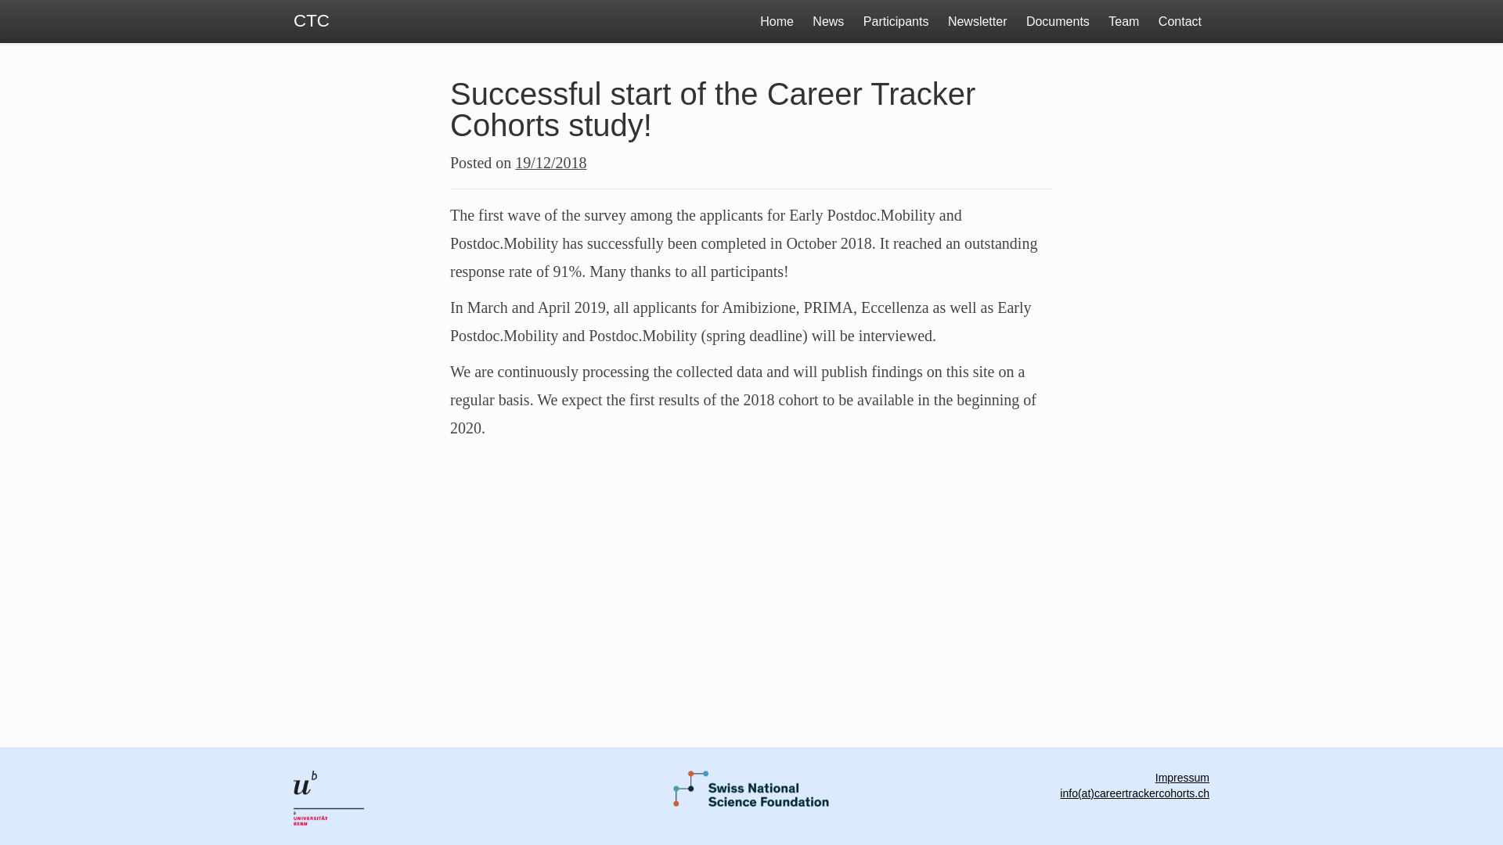 This screenshot has height=845, width=1503. I want to click on Contact, so click(1180, 22).